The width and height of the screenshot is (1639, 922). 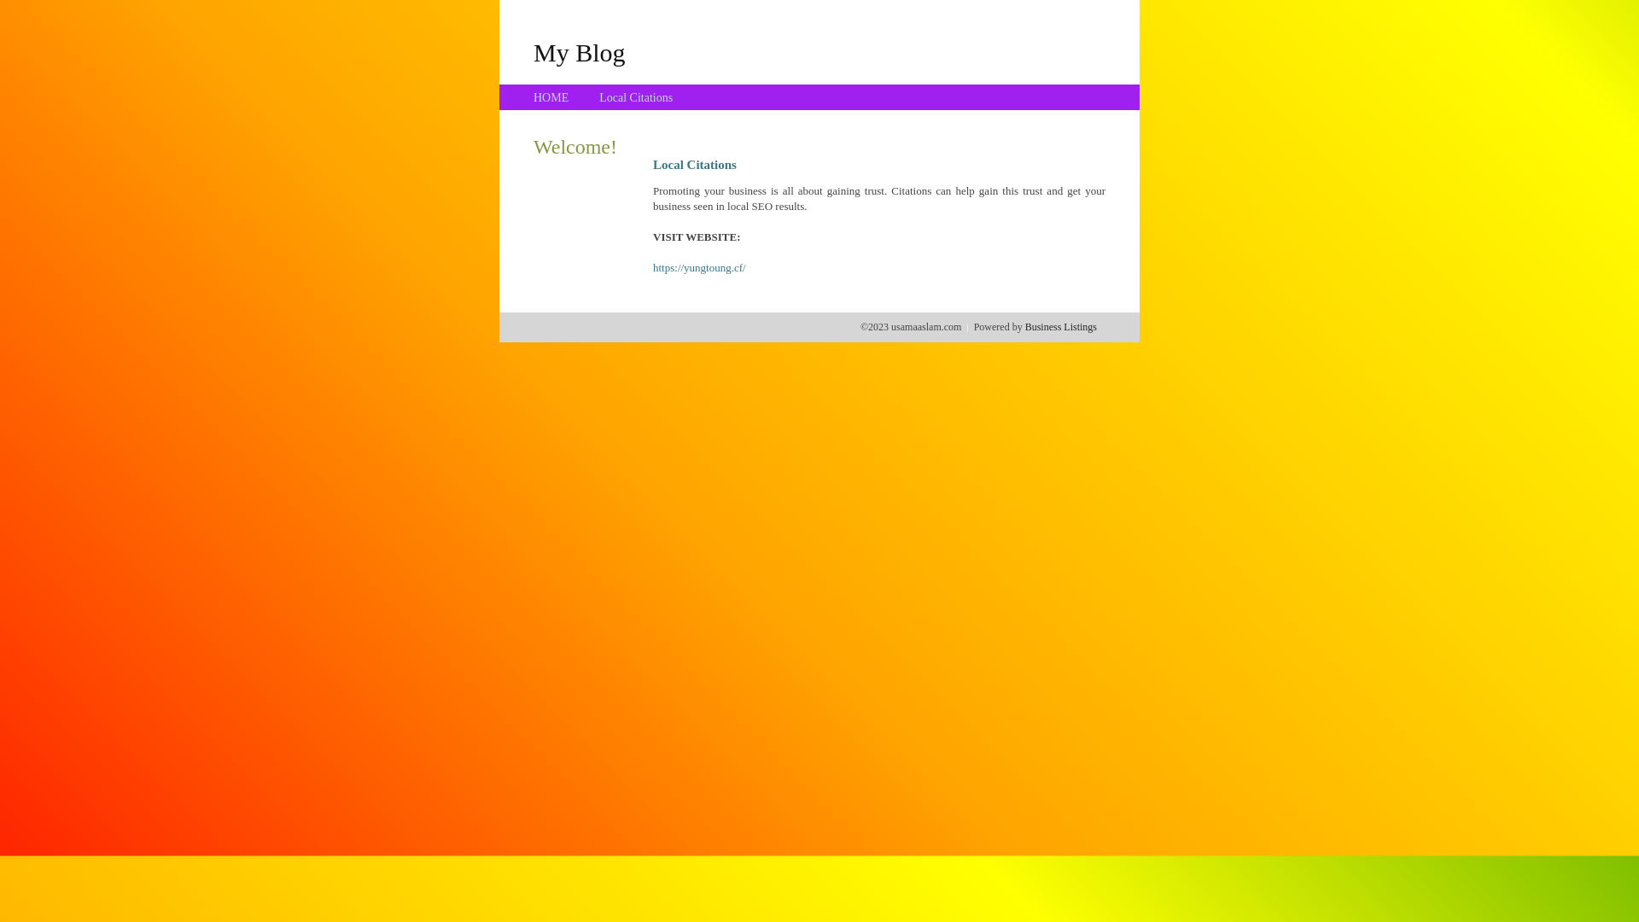 What do you see at coordinates (551, 97) in the screenshot?
I see `HOME` at bounding box center [551, 97].